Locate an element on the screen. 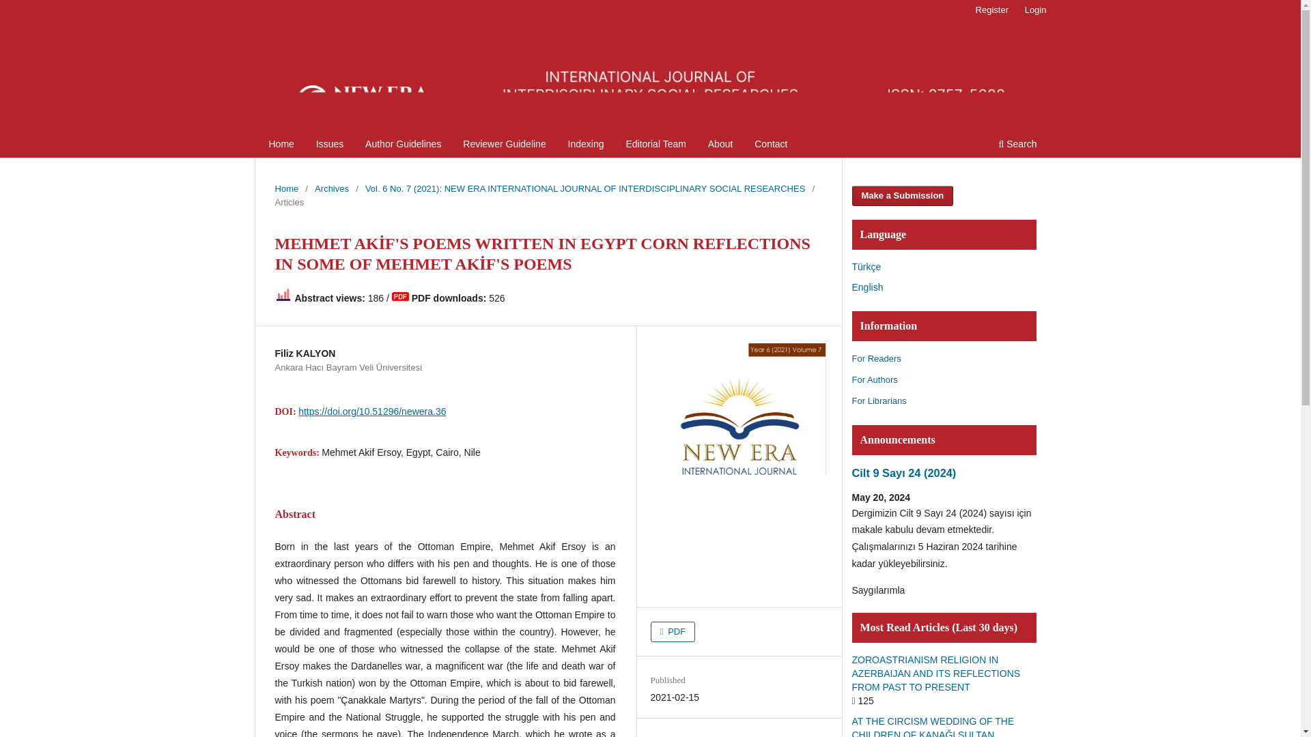  Issues is located at coordinates (330, 145).